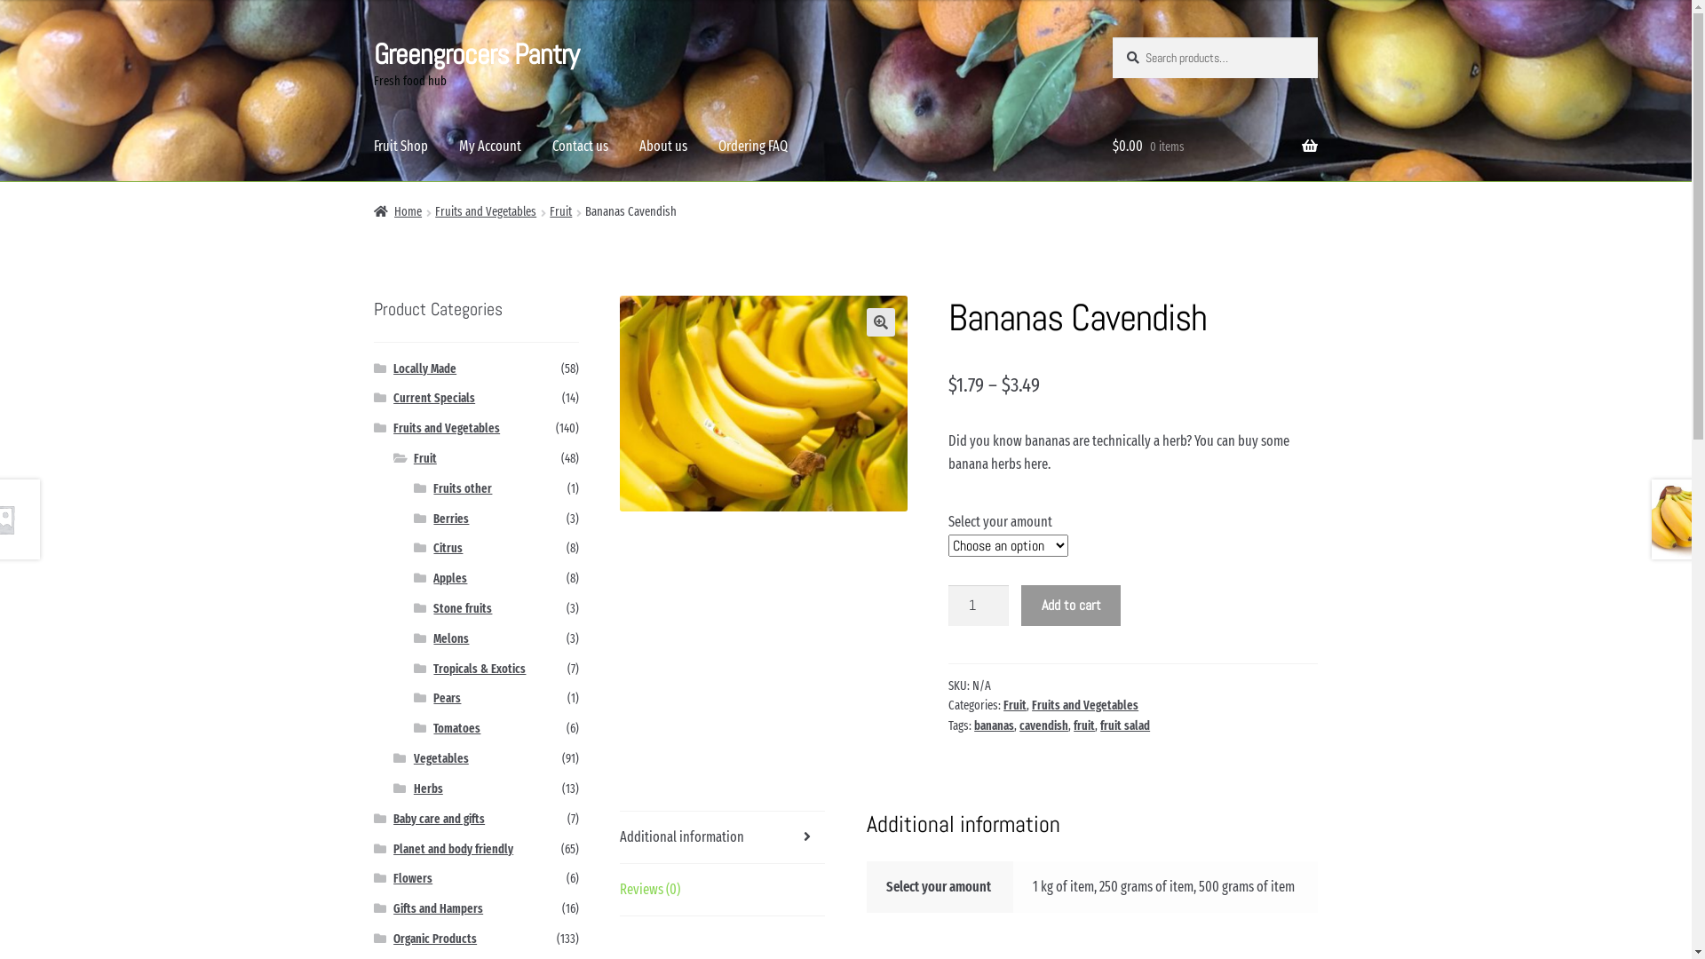 This screenshot has width=1705, height=959. I want to click on bananans, so click(764, 403).